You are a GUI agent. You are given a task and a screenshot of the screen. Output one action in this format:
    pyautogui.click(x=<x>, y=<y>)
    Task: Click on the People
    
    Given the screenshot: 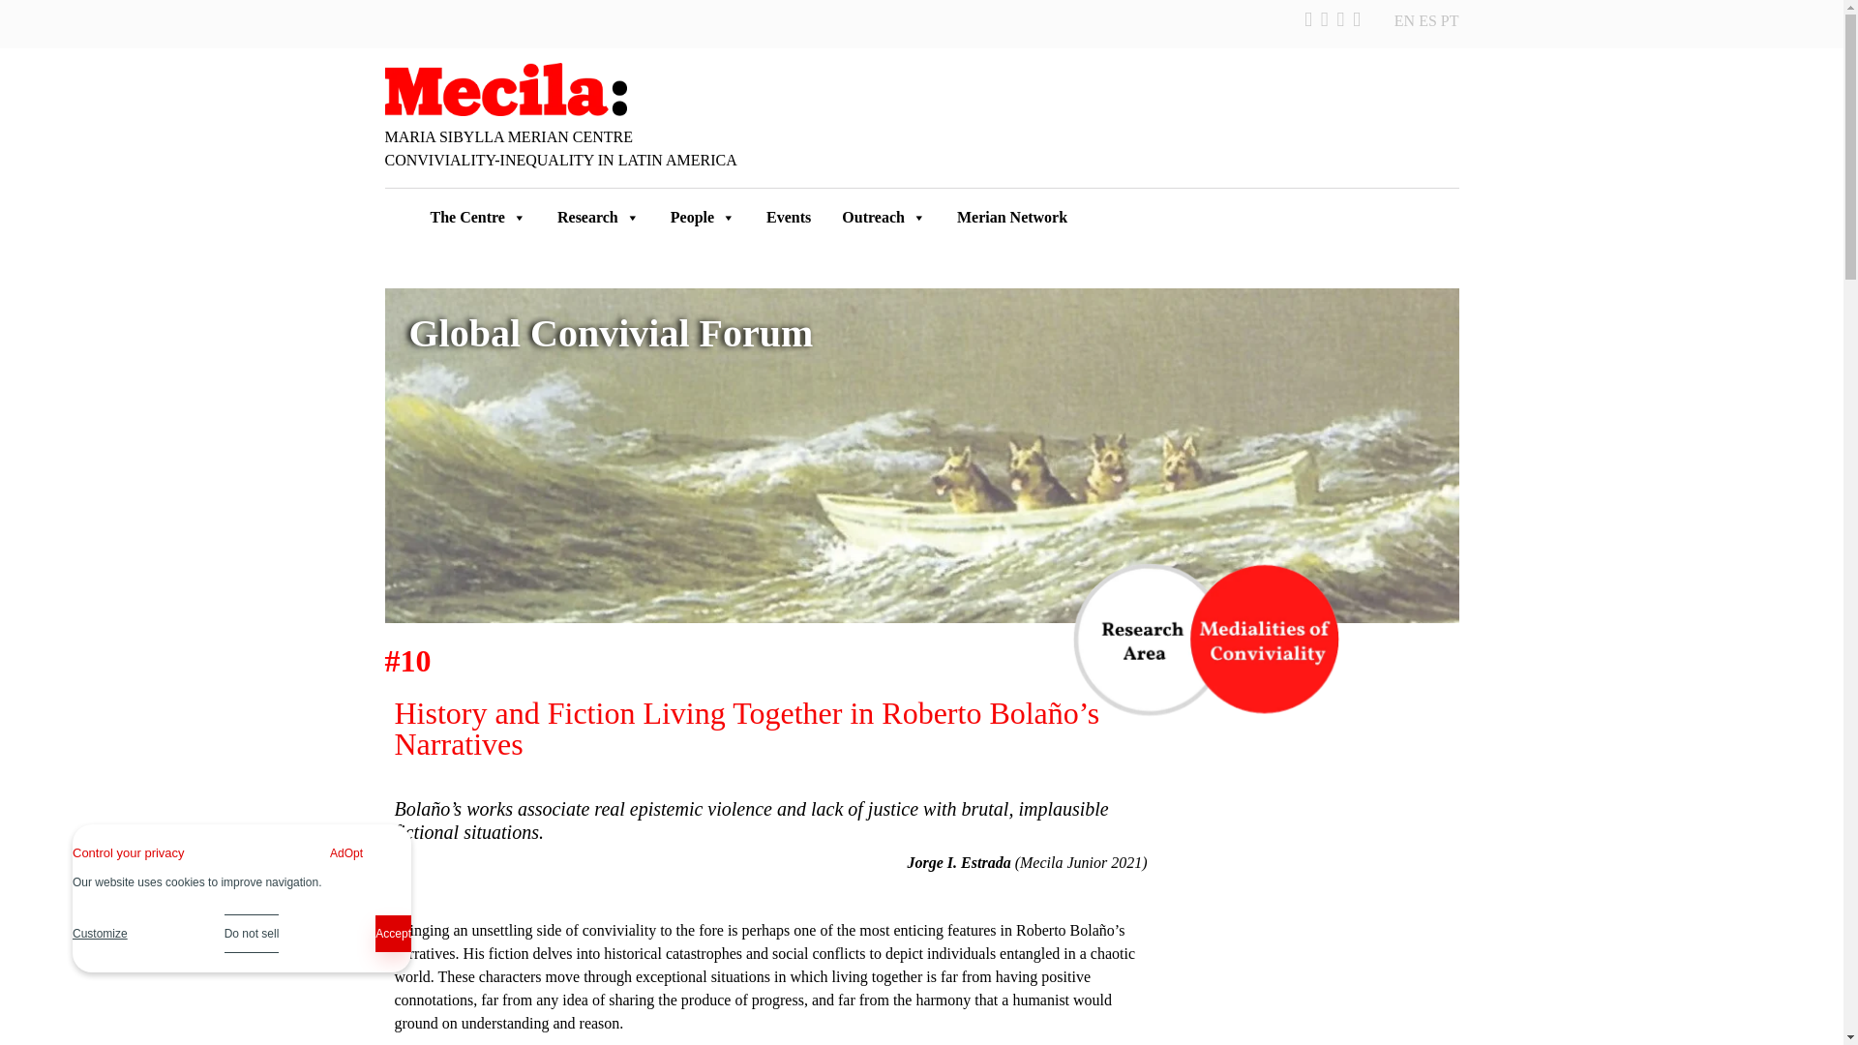 What is the action you would take?
    pyautogui.click(x=703, y=218)
    